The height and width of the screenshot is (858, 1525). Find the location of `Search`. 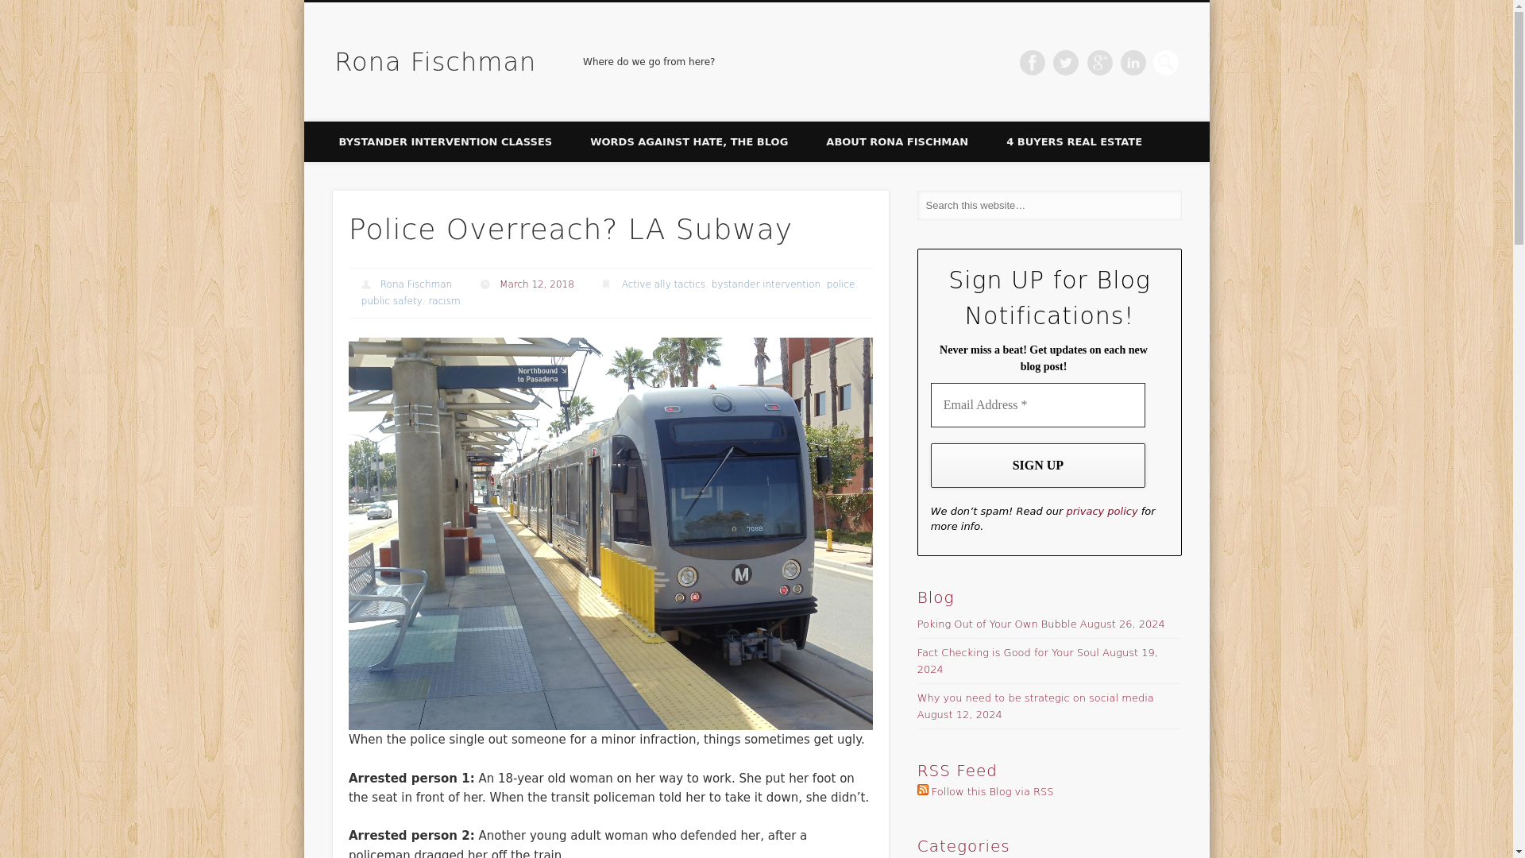

Search is located at coordinates (12, 8).